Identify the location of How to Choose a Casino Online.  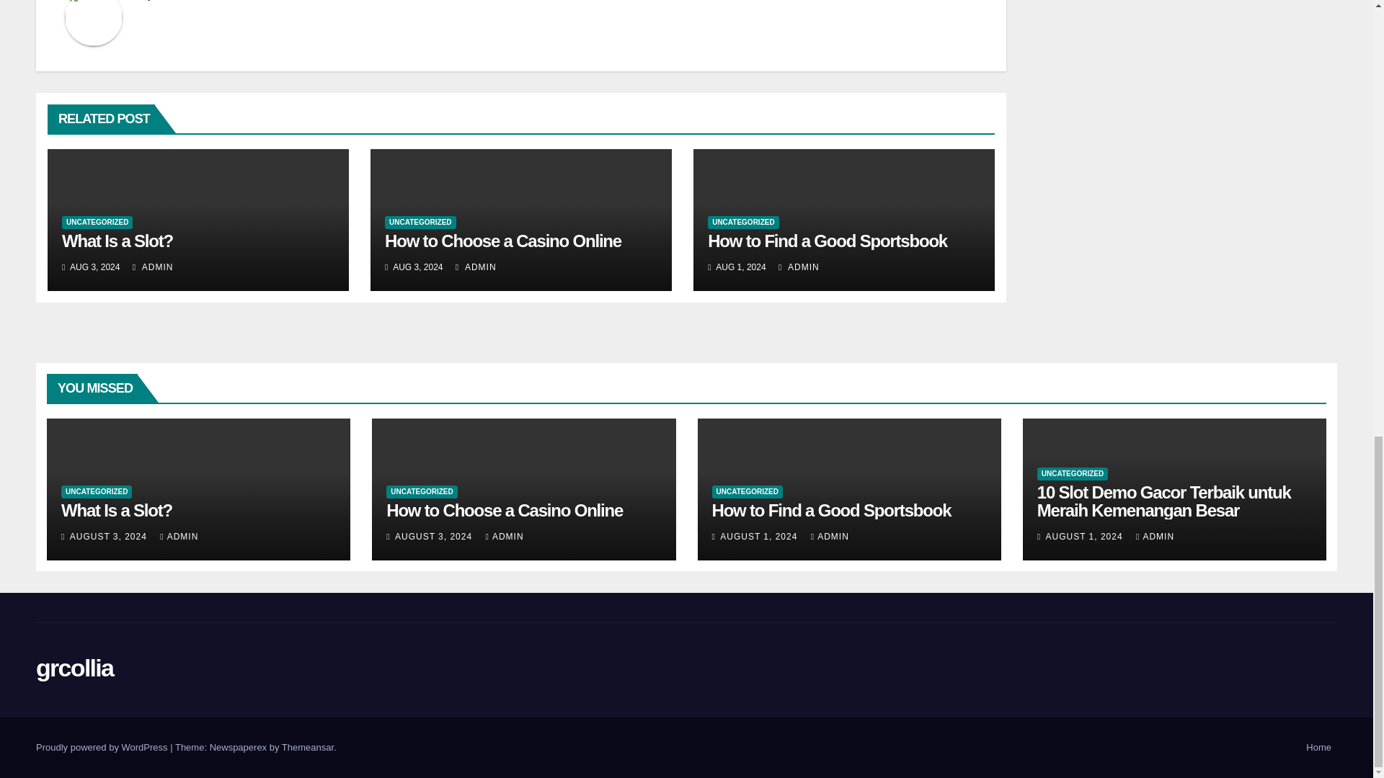
(503, 241).